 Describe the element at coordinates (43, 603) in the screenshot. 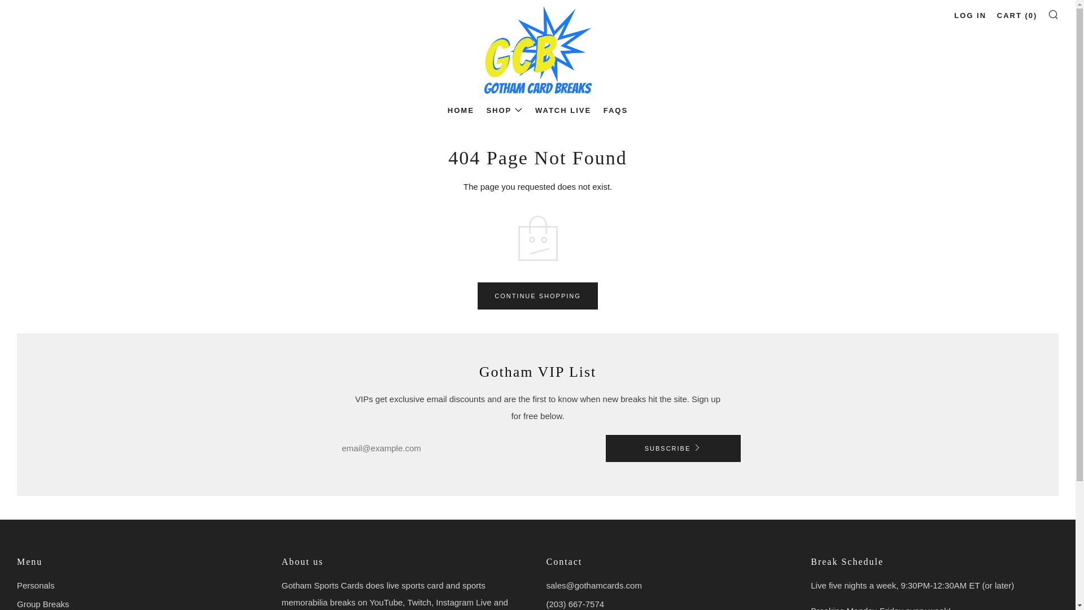

I see `Group Breaks` at that location.